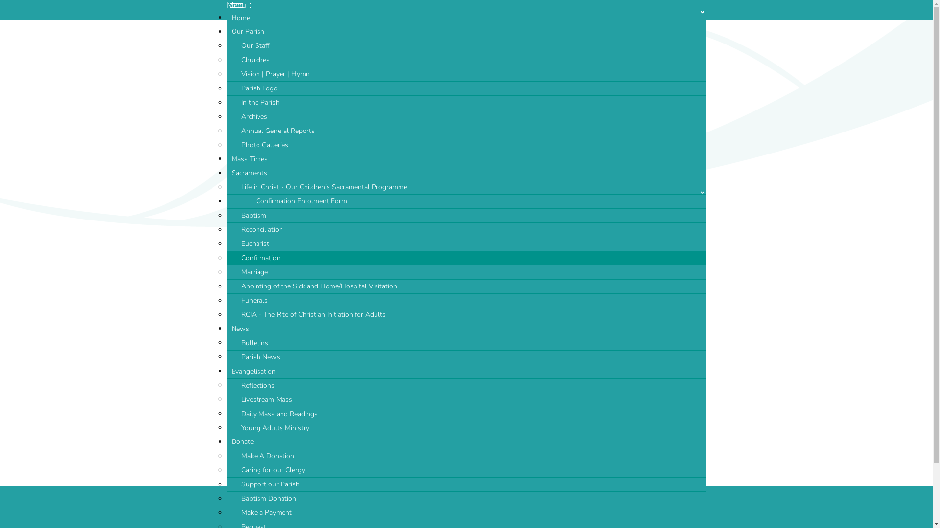 The height and width of the screenshot is (528, 940). Describe the element at coordinates (466, 499) in the screenshot. I see `Baptism Donation` at that location.